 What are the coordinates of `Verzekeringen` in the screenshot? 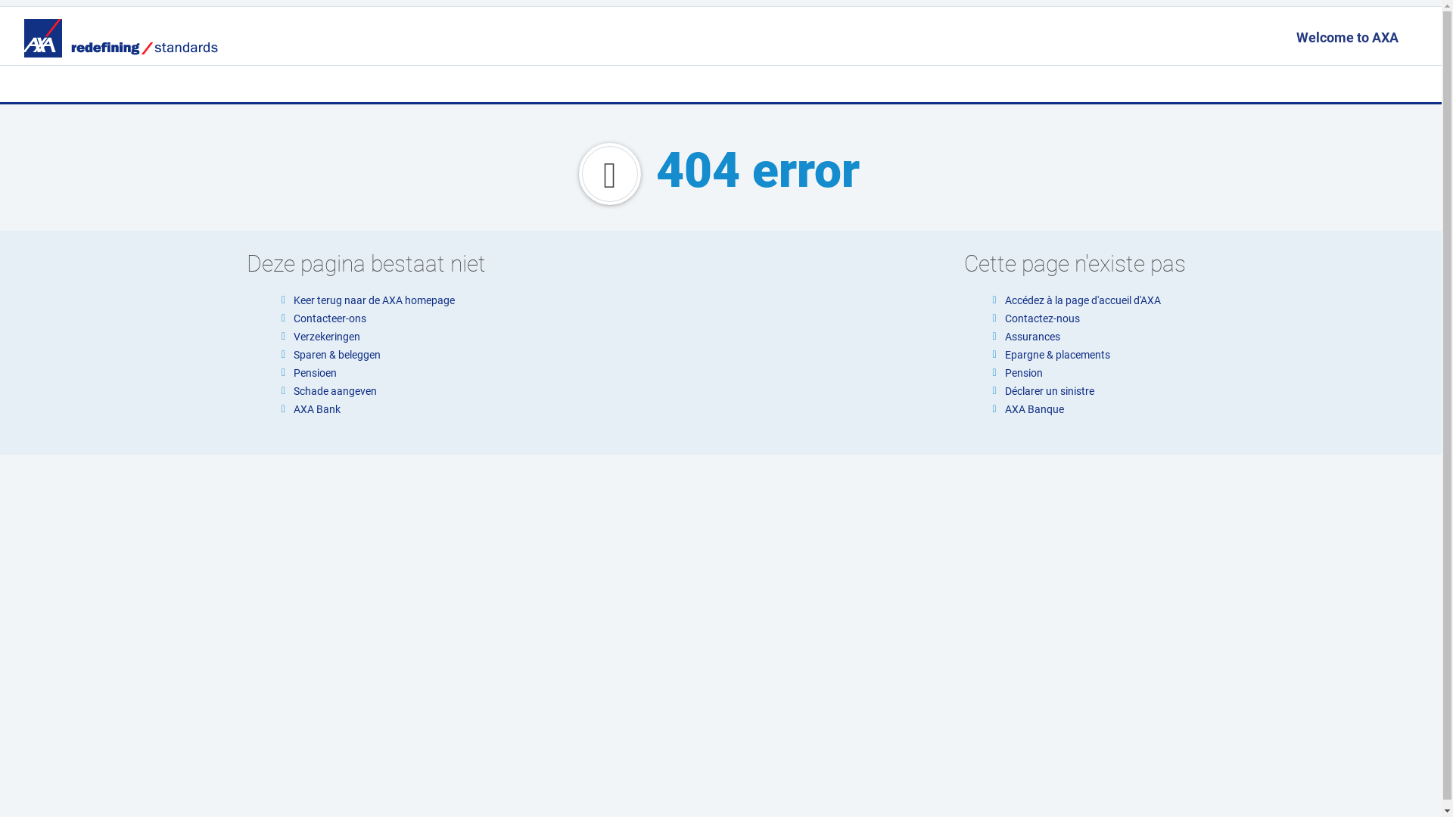 It's located at (327, 337).